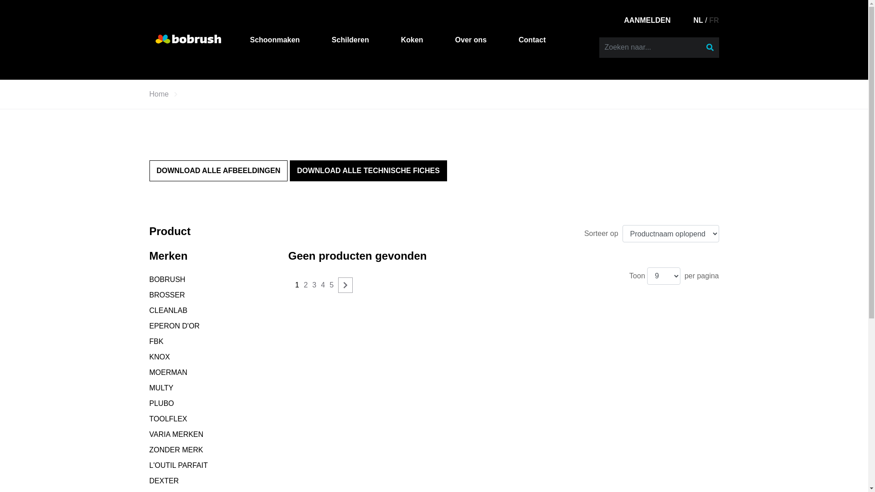 The image size is (875, 492). Describe the element at coordinates (167, 295) in the screenshot. I see `BROSSER` at that location.